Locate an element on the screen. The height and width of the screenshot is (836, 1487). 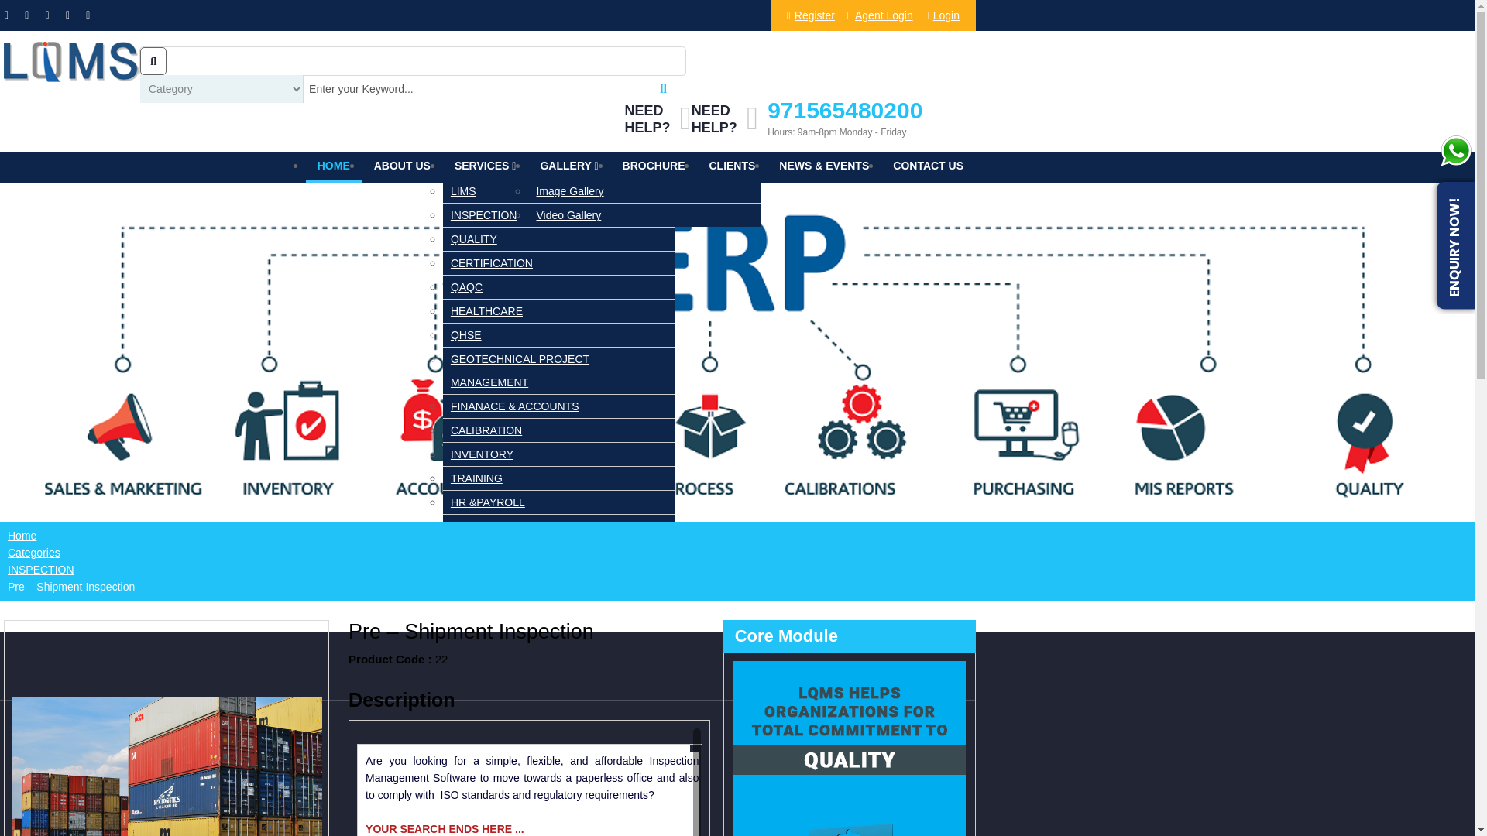
CONTACT US is located at coordinates (928, 166).